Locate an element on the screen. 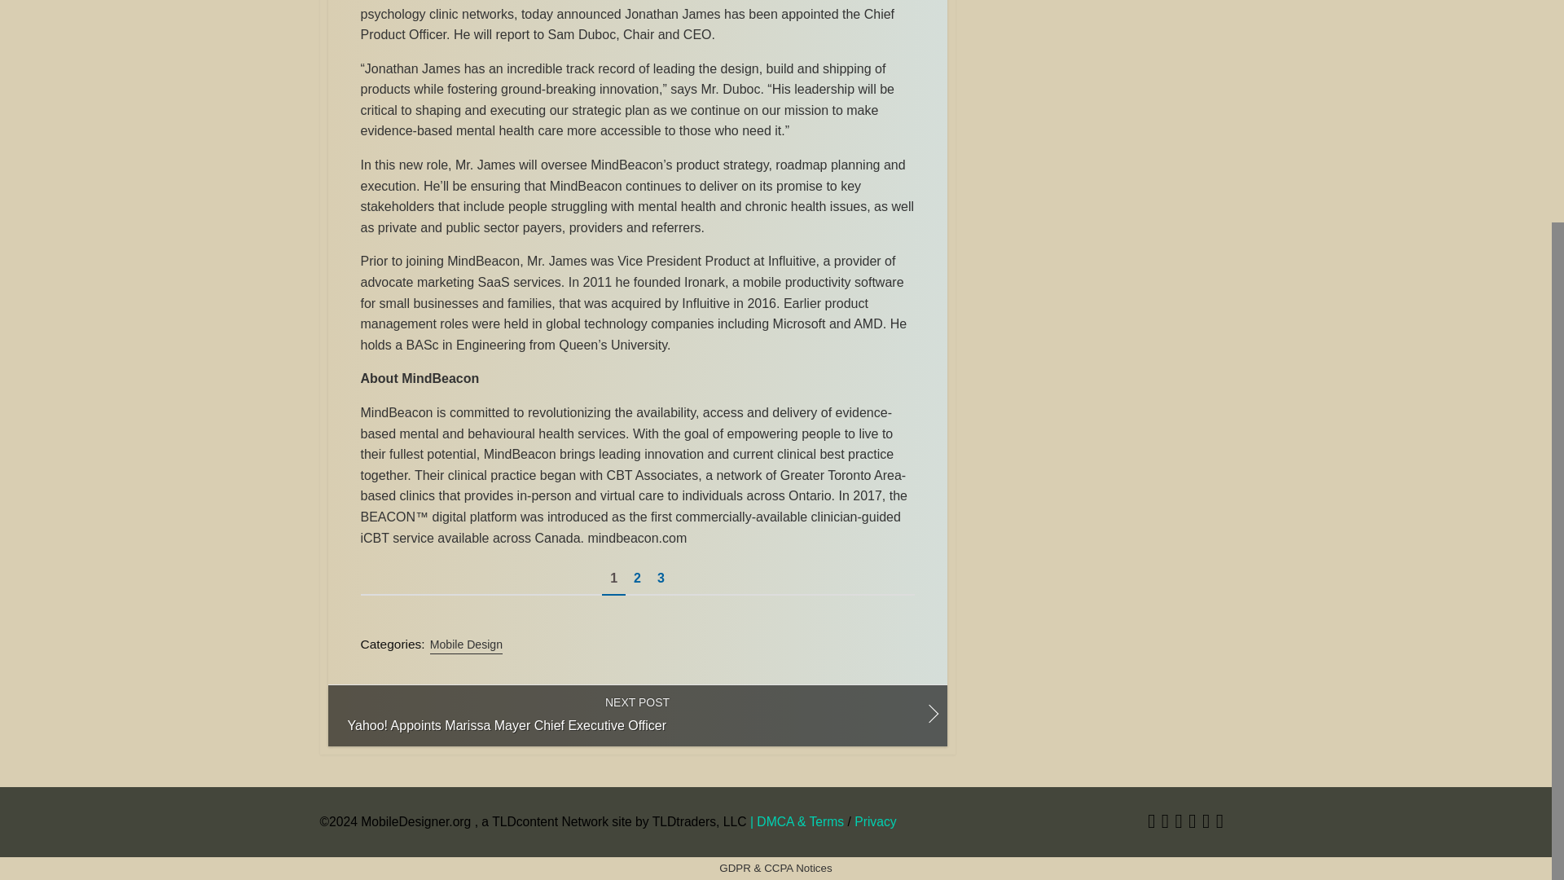  Mobile Design is located at coordinates (466, 645).